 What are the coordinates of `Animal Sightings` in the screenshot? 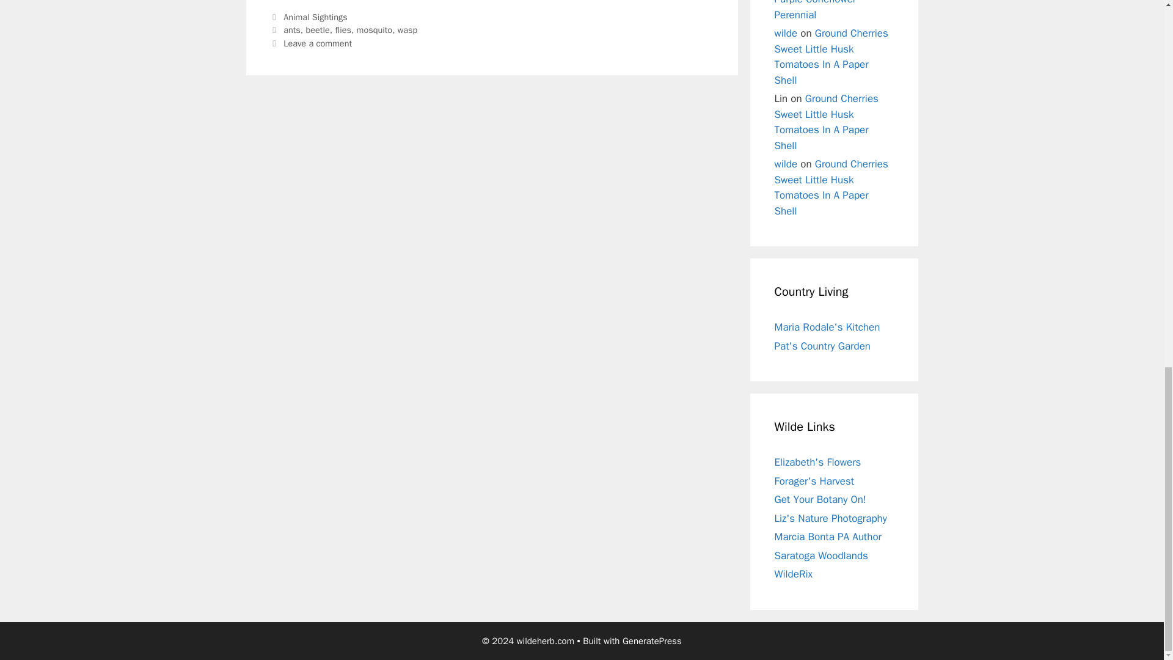 It's located at (315, 17).